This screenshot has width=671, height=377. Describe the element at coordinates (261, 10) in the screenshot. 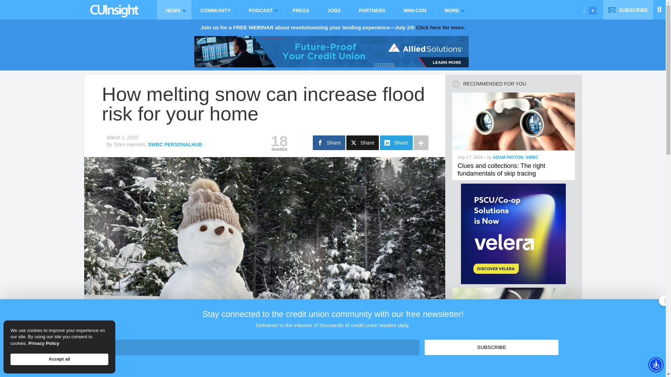

I see `PODCAST` at that location.